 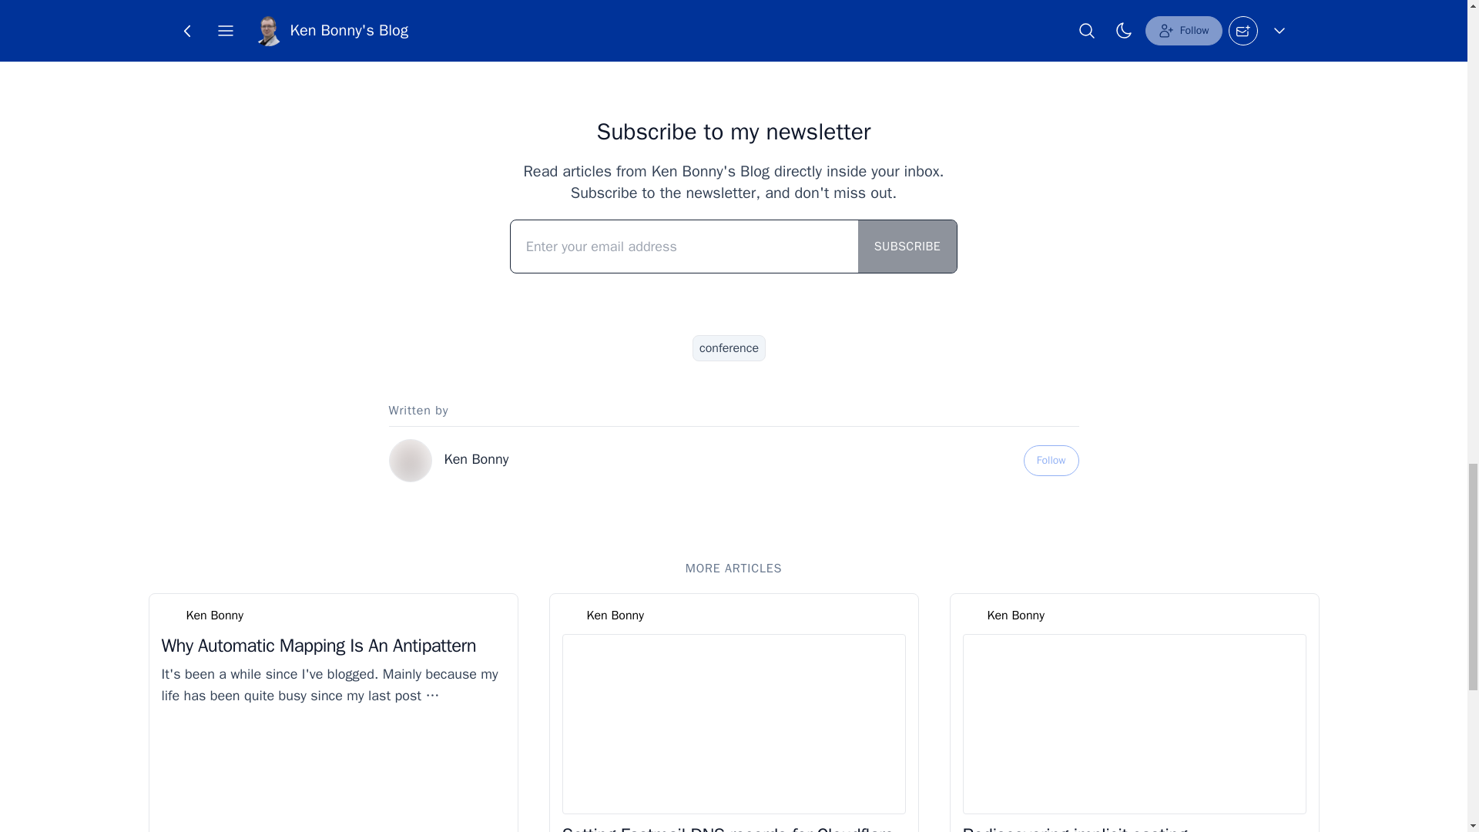 I want to click on SUBSCRIBE, so click(x=907, y=247).